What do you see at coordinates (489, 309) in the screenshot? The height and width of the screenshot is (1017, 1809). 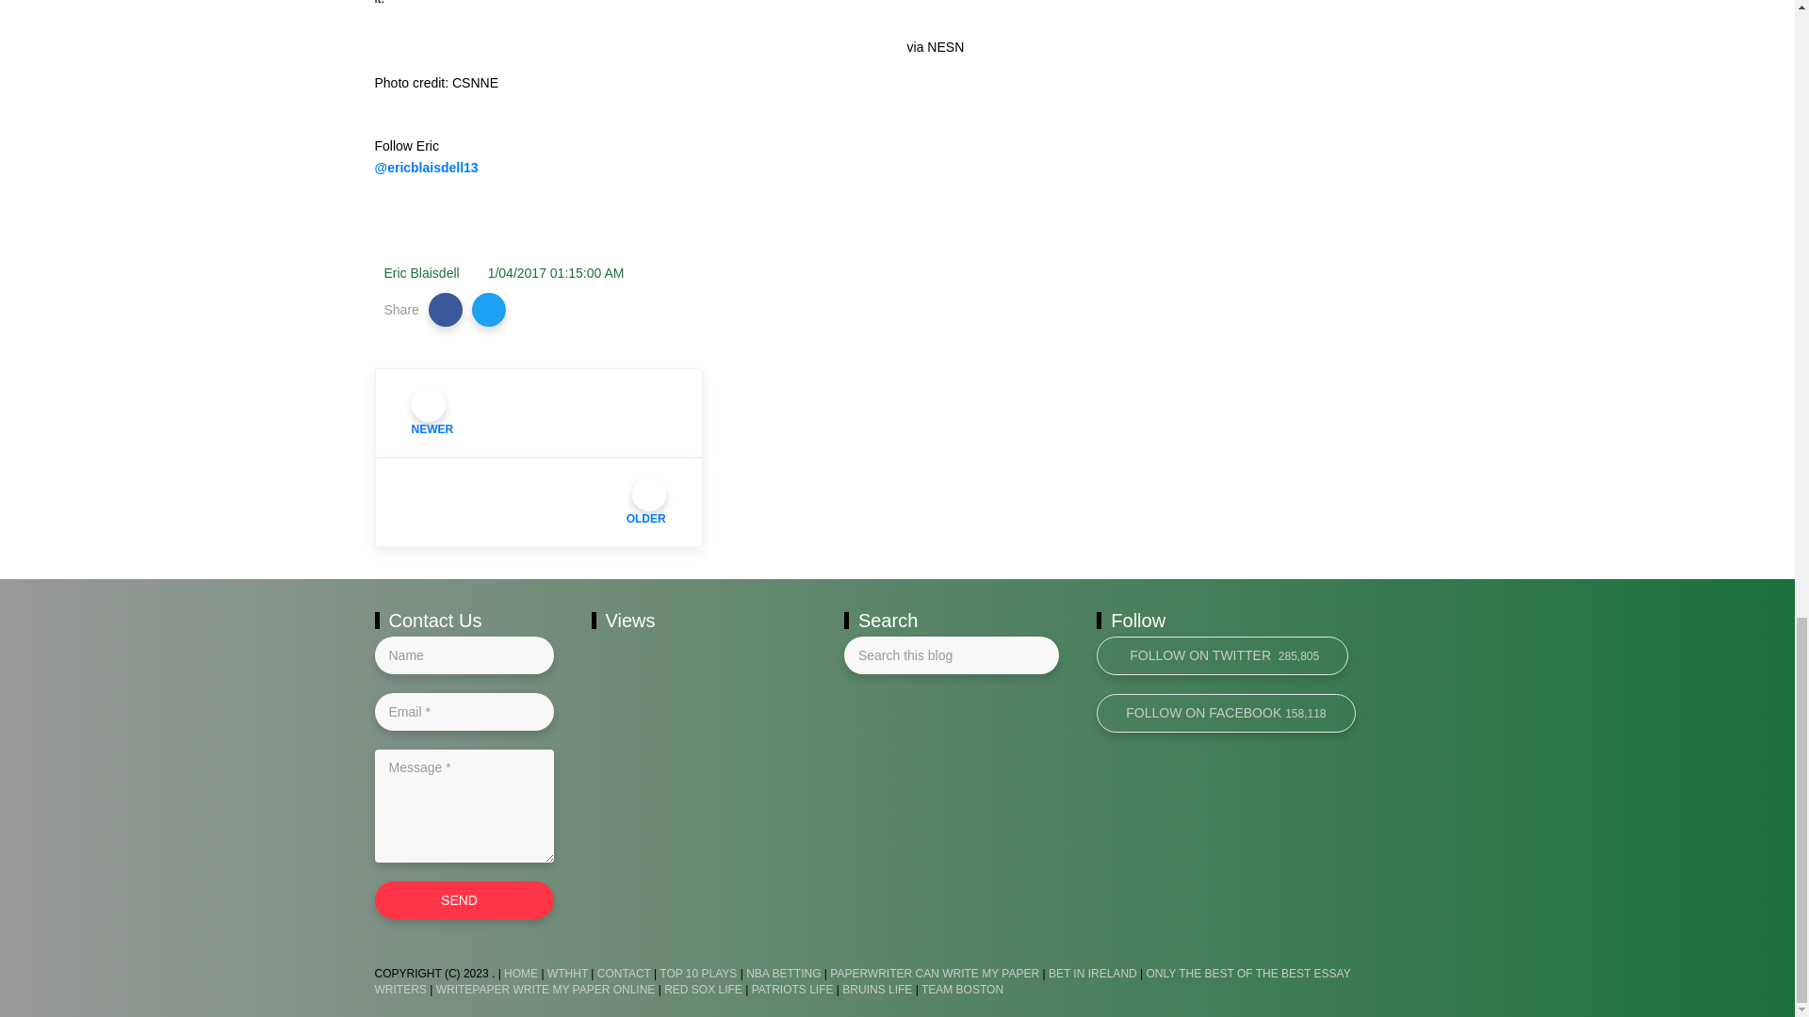 I see `Share to Twitter` at bounding box center [489, 309].